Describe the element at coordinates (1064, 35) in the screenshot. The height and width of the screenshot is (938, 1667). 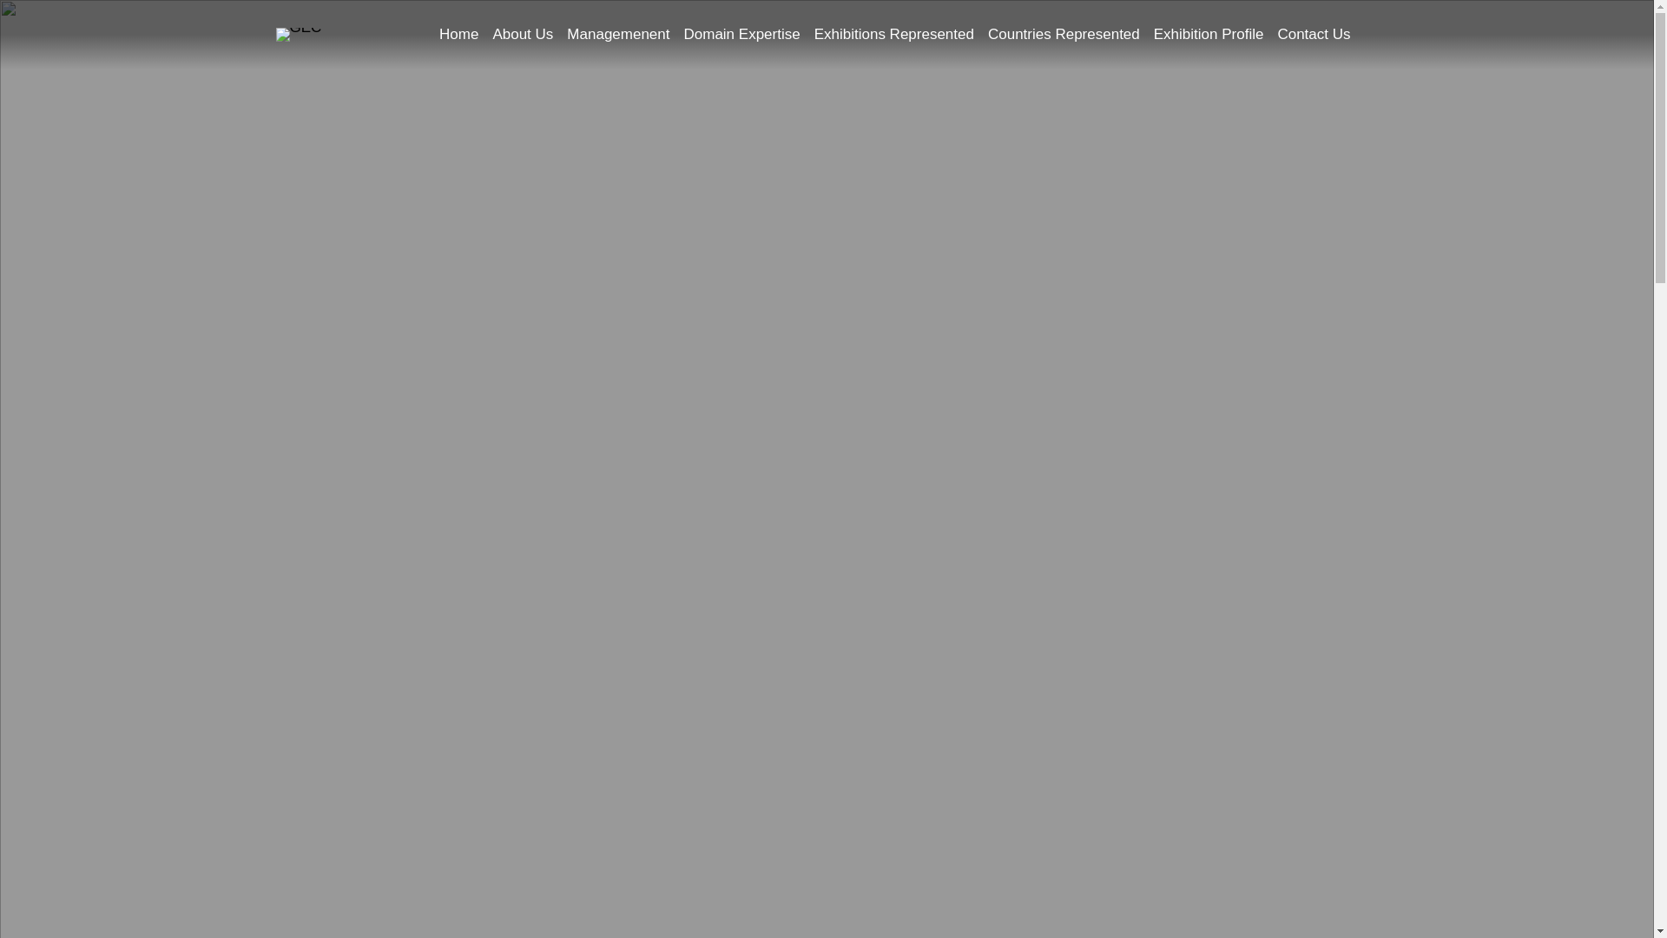
I see `Countries Represented` at that location.